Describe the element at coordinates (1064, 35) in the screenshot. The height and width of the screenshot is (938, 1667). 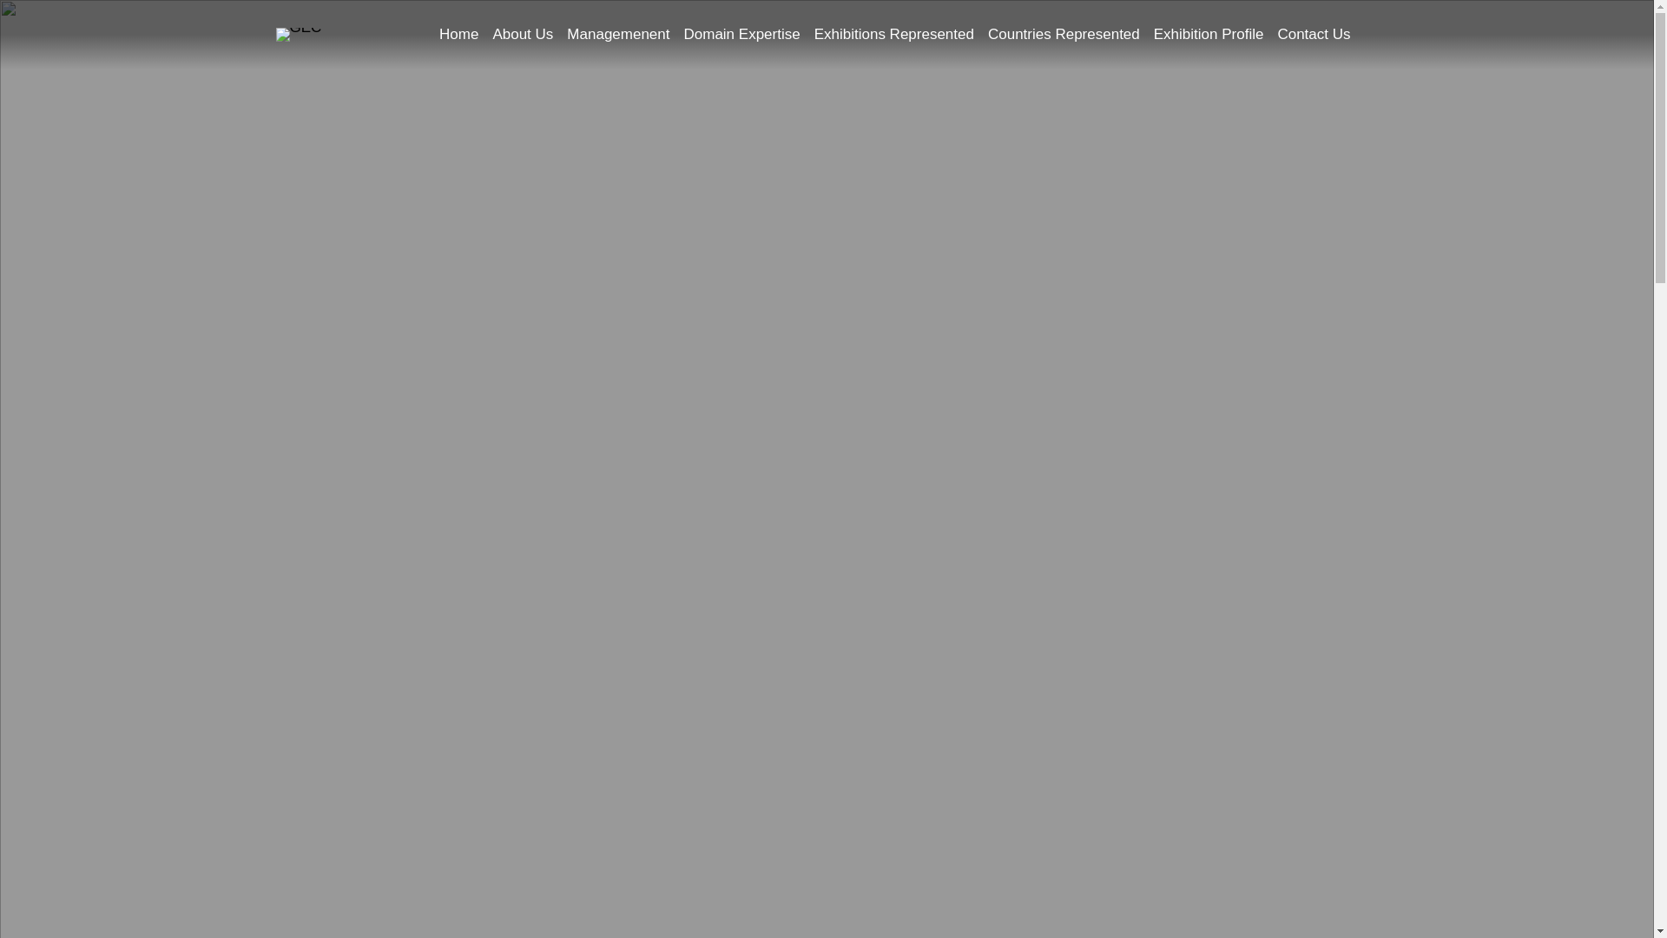
I see `Countries Represented` at that location.